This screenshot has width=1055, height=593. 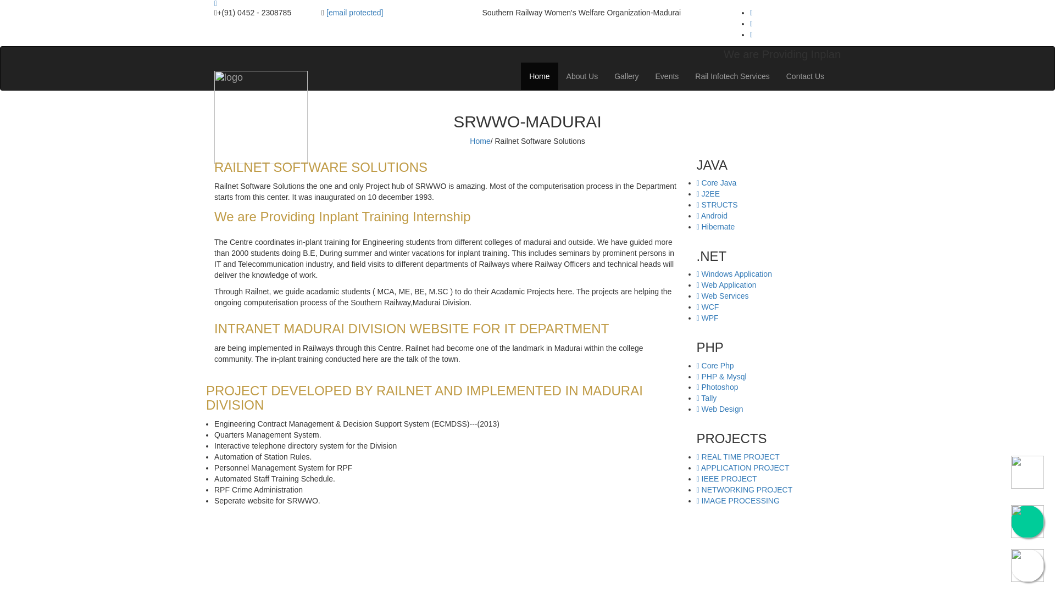 What do you see at coordinates (582, 76) in the screenshot?
I see `About Us` at bounding box center [582, 76].